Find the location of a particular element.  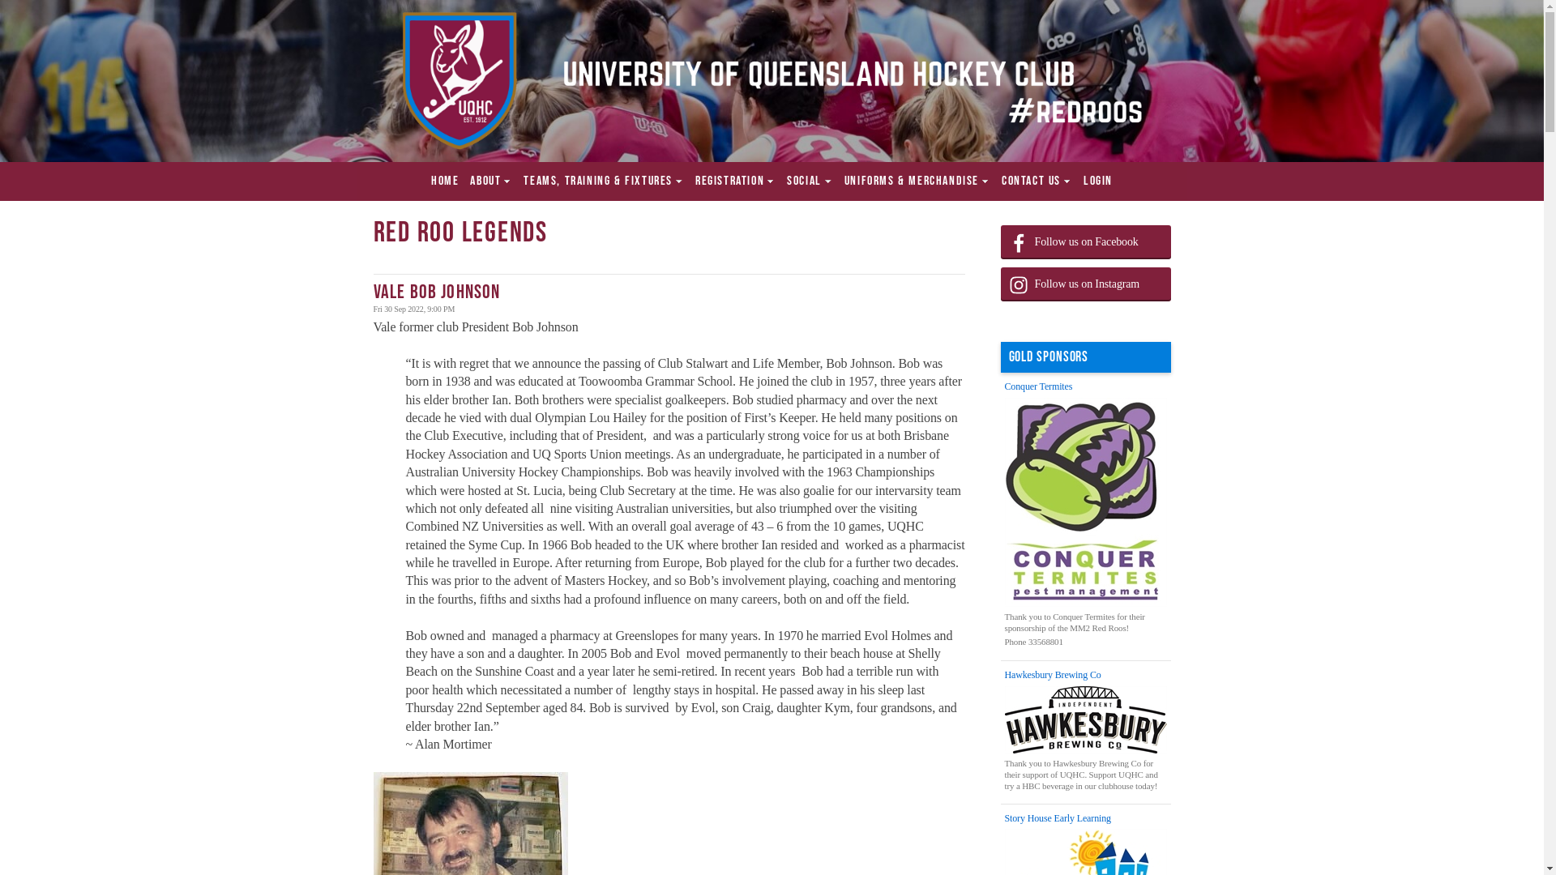

Story House Early Learning is located at coordinates (1086, 819).